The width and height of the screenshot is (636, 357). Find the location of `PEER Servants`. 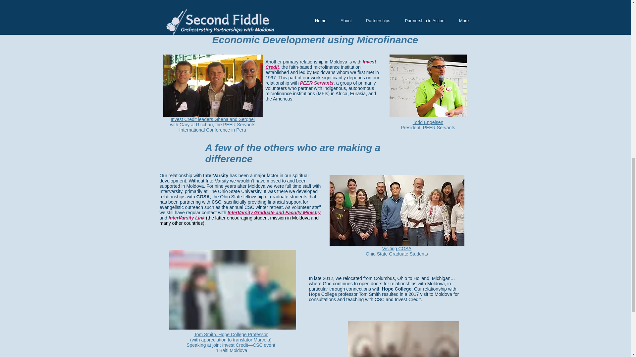

PEER Servants is located at coordinates (317, 83).